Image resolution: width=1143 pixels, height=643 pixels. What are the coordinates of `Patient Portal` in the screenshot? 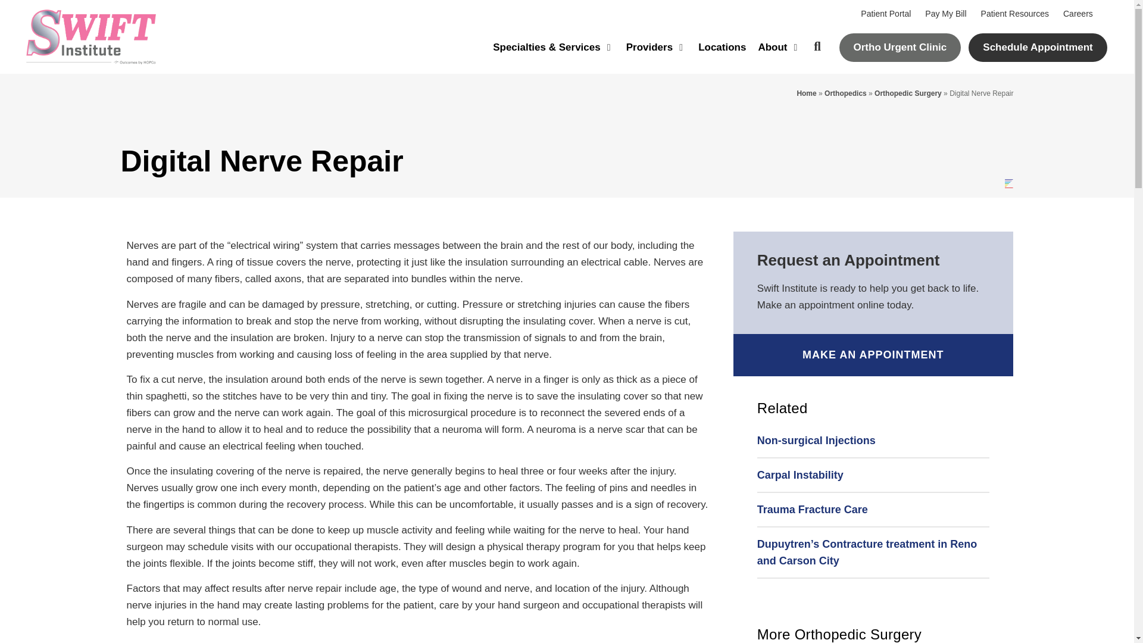 It's located at (886, 14).